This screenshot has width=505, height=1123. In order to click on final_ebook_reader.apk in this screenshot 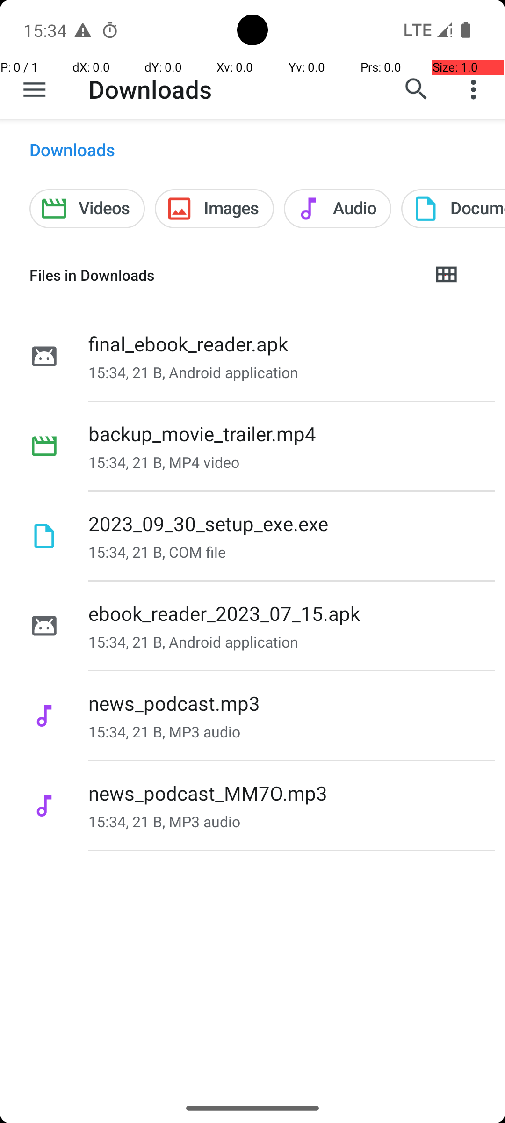, I will do `click(188, 343)`.